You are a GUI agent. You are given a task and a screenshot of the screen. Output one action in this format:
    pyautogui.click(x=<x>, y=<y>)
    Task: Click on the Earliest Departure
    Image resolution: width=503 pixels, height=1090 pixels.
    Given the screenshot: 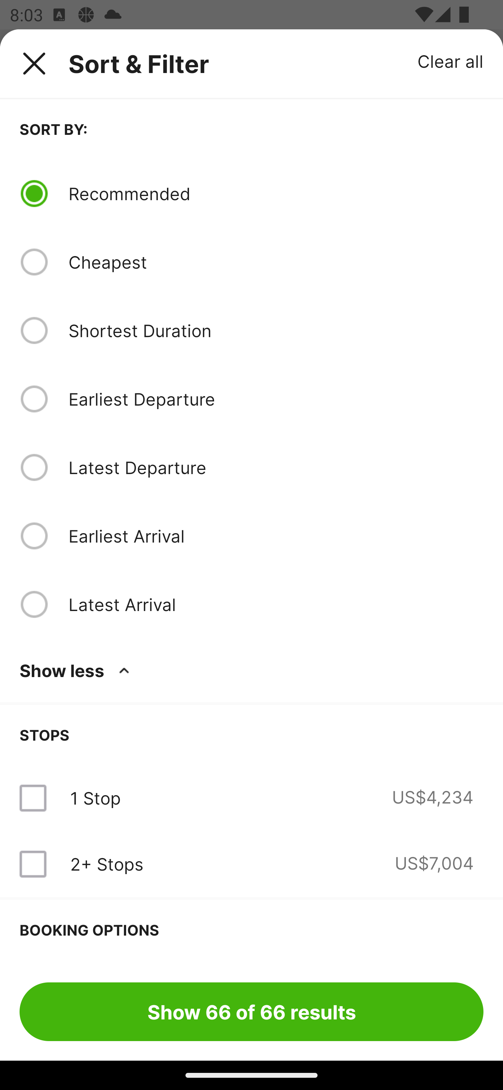 What is the action you would take?
    pyautogui.click(x=276, y=399)
    